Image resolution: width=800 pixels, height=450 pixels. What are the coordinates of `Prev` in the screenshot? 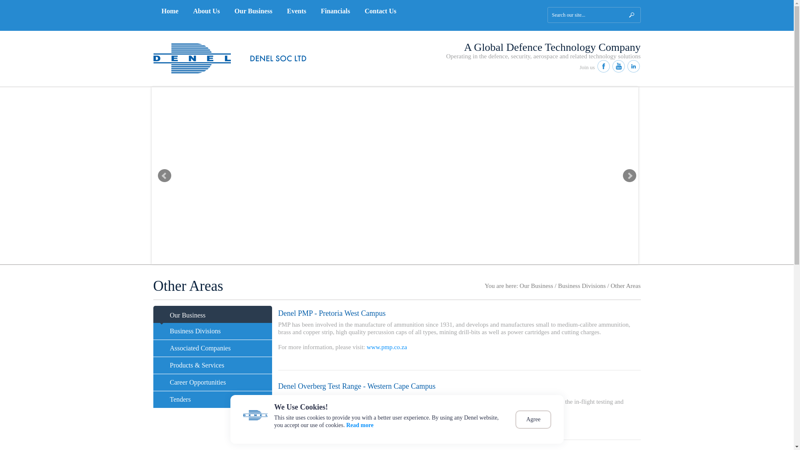 It's located at (164, 176).